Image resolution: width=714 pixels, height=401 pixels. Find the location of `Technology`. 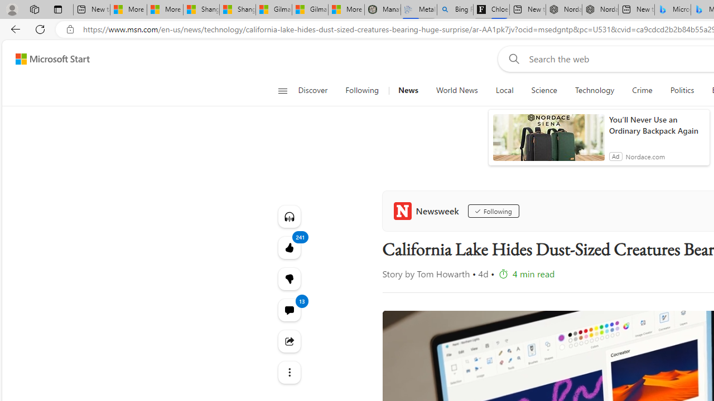

Technology is located at coordinates (594, 90).